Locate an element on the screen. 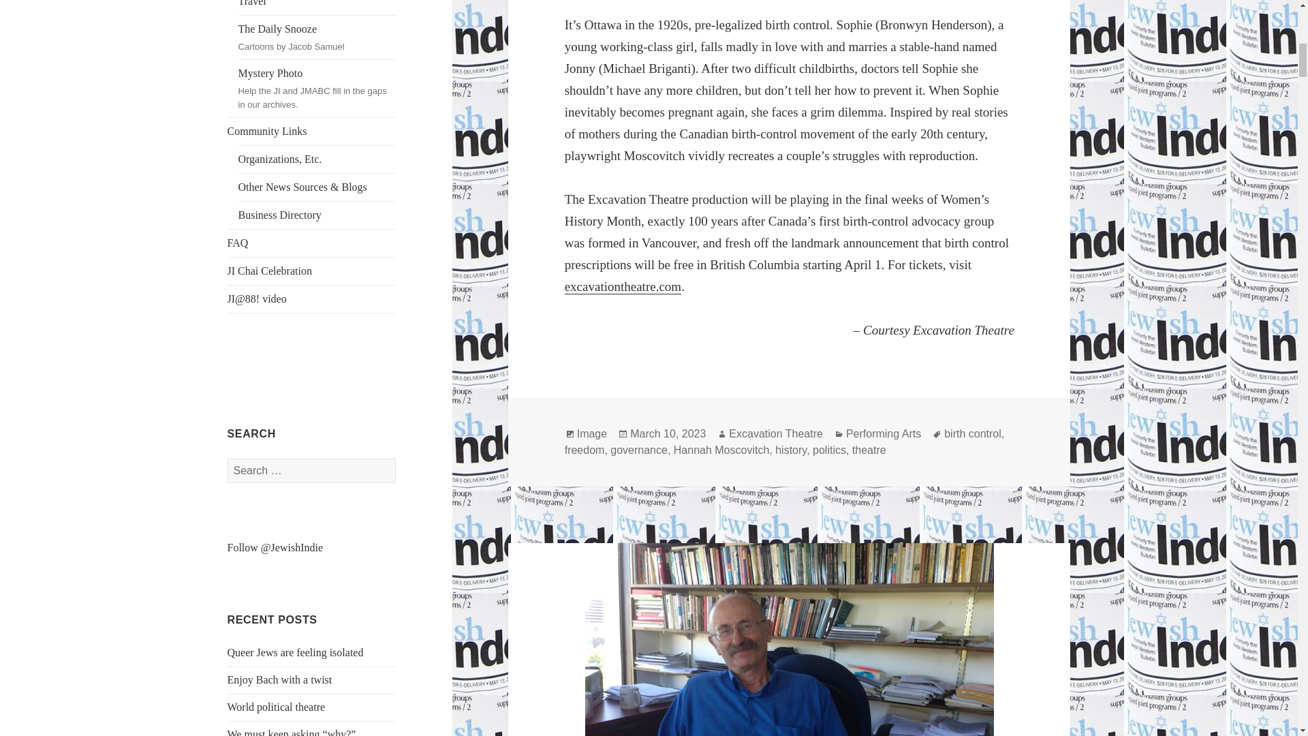  Enjoy Bach with a twist is located at coordinates (279, 679).